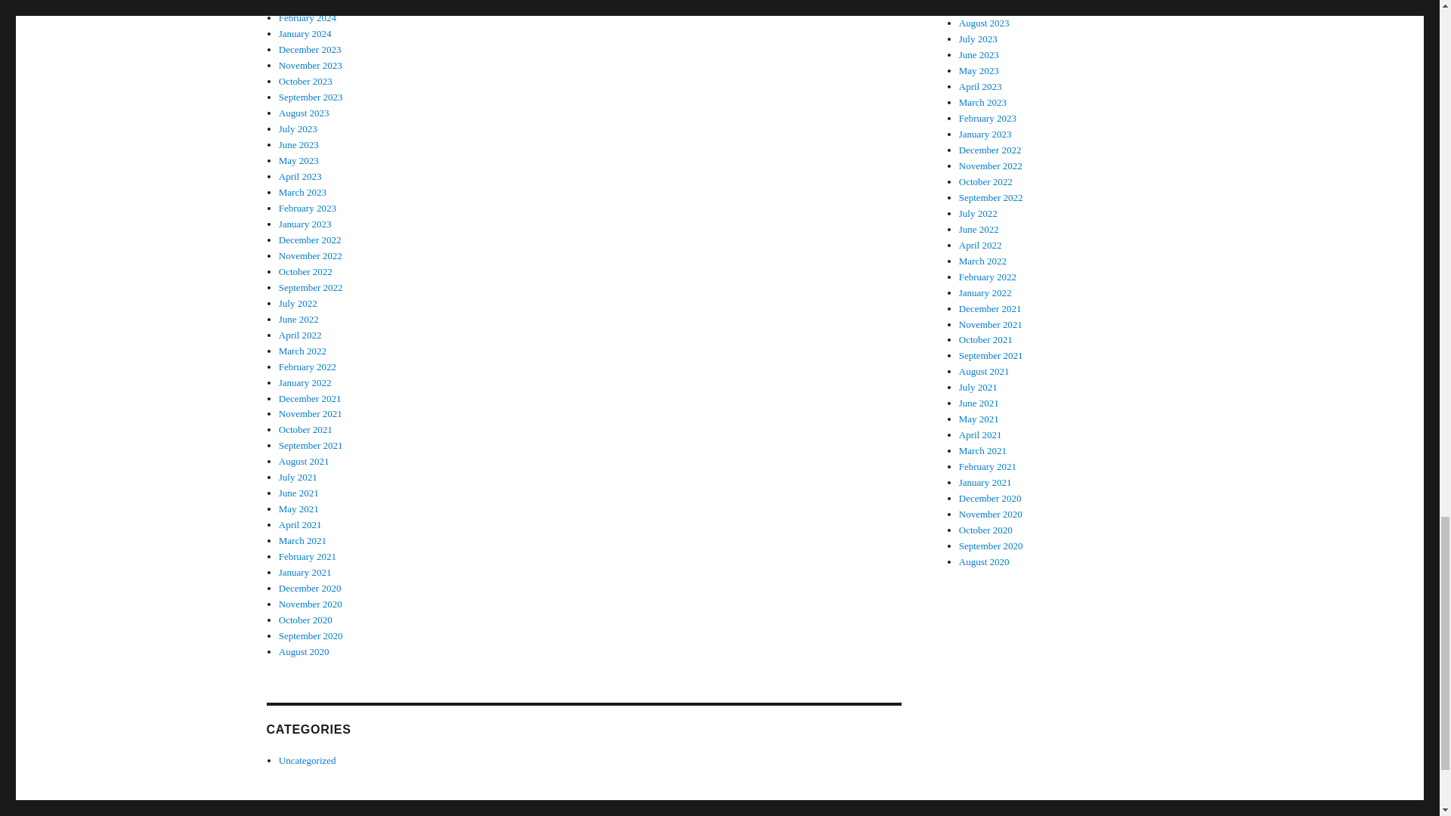  Describe the element at coordinates (307, 207) in the screenshot. I see `February 2023` at that location.